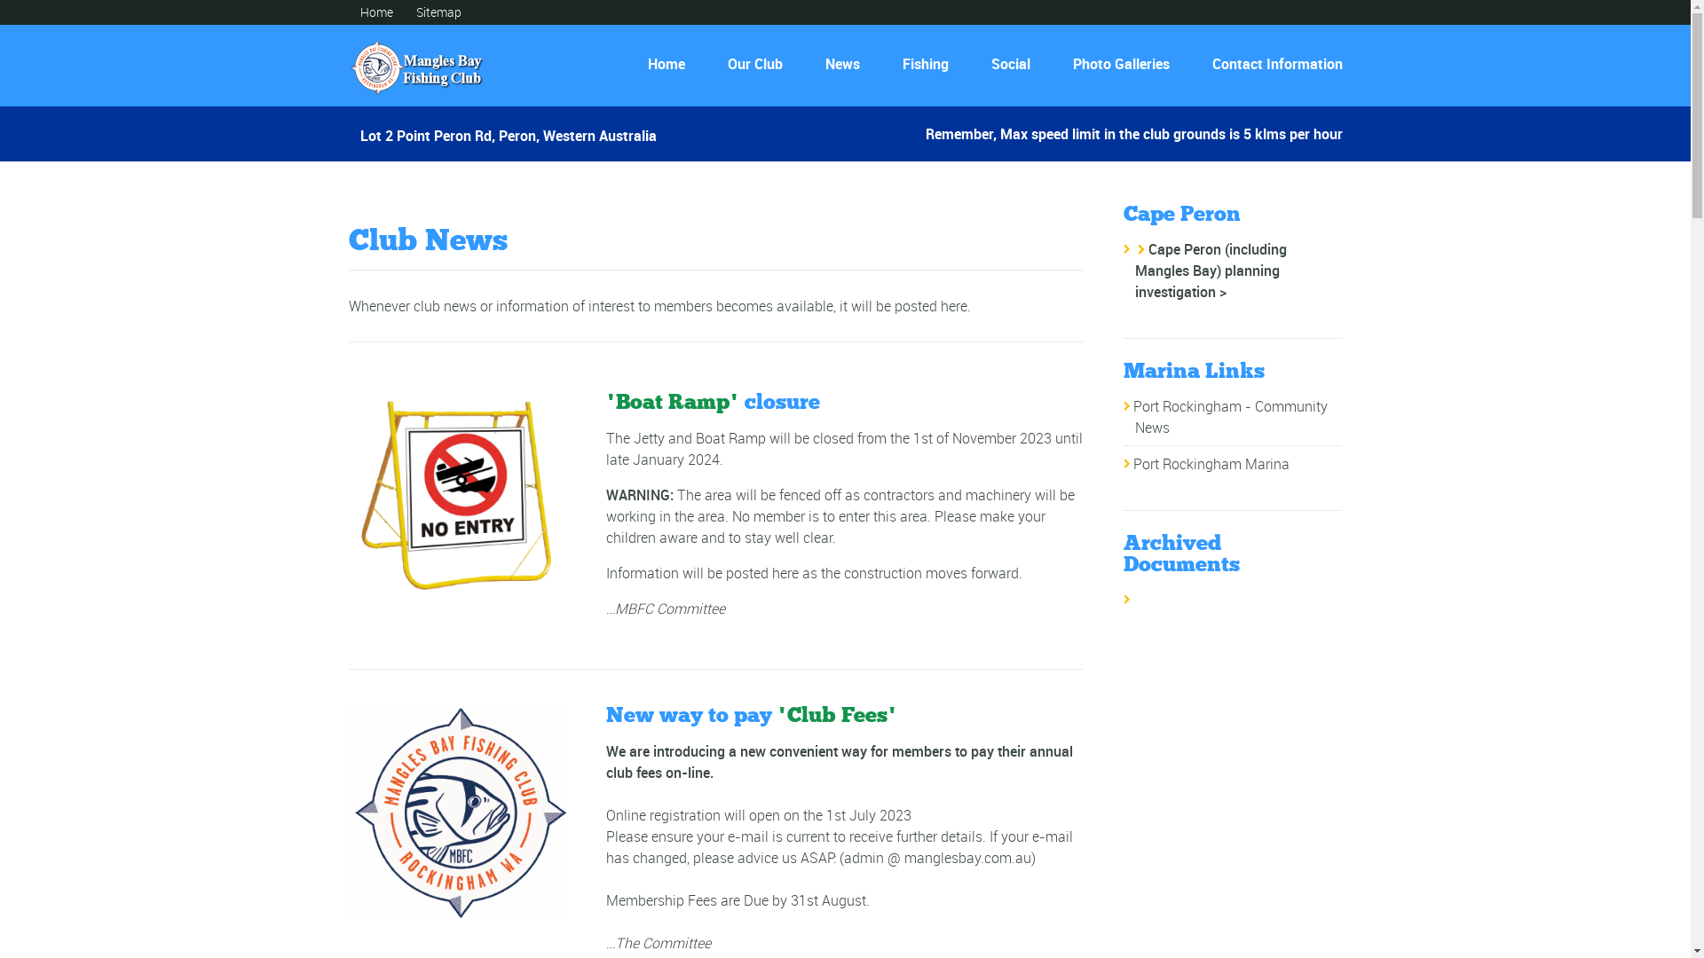 This screenshot has height=958, width=1704. I want to click on Social, so click(1010, 64).